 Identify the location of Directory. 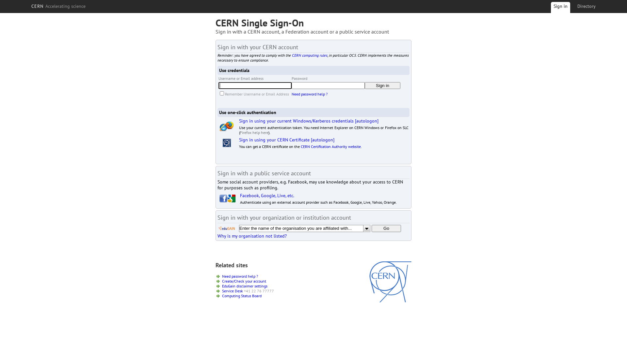
(587, 6).